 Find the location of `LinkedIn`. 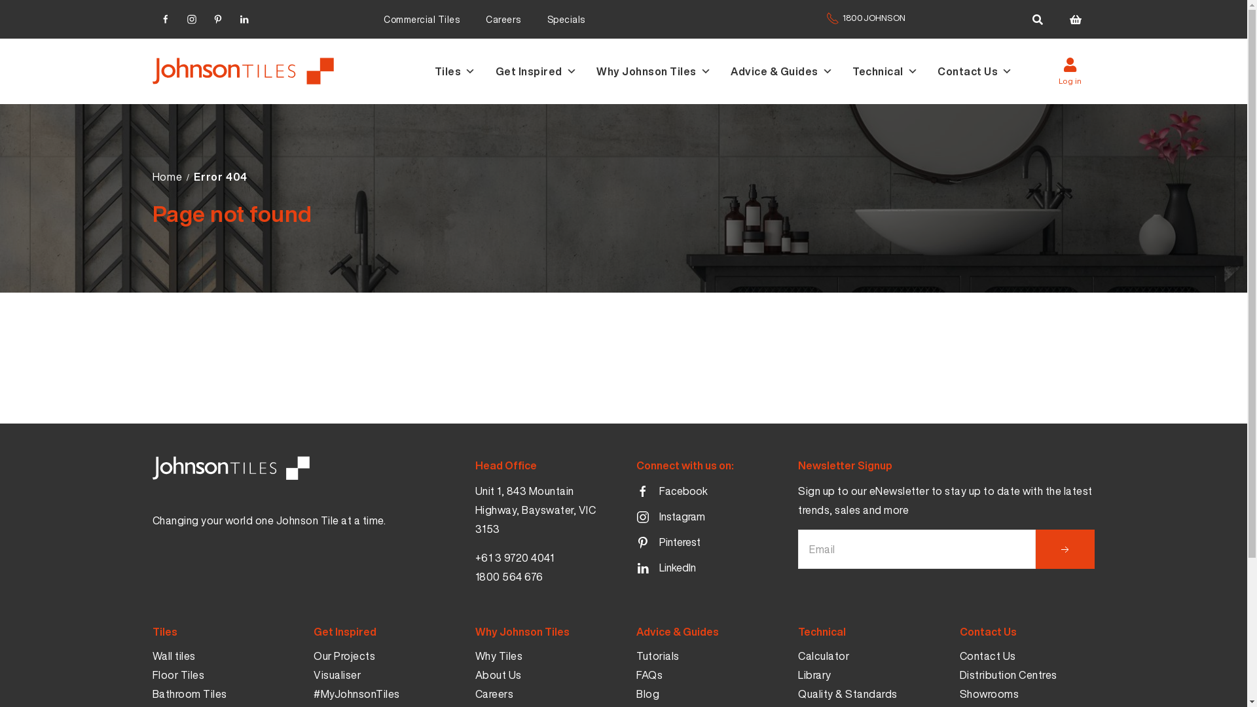

LinkedIn is located at coordinates (244, 17).